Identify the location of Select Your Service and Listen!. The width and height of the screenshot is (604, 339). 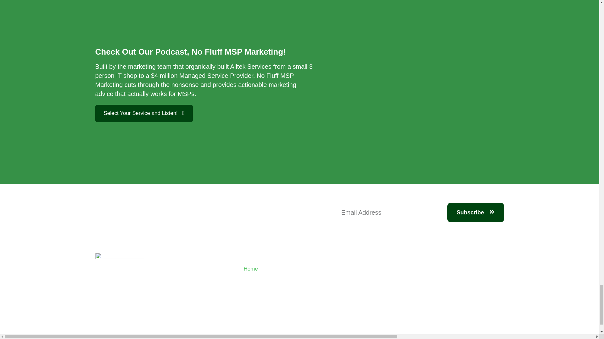
(143, 113).